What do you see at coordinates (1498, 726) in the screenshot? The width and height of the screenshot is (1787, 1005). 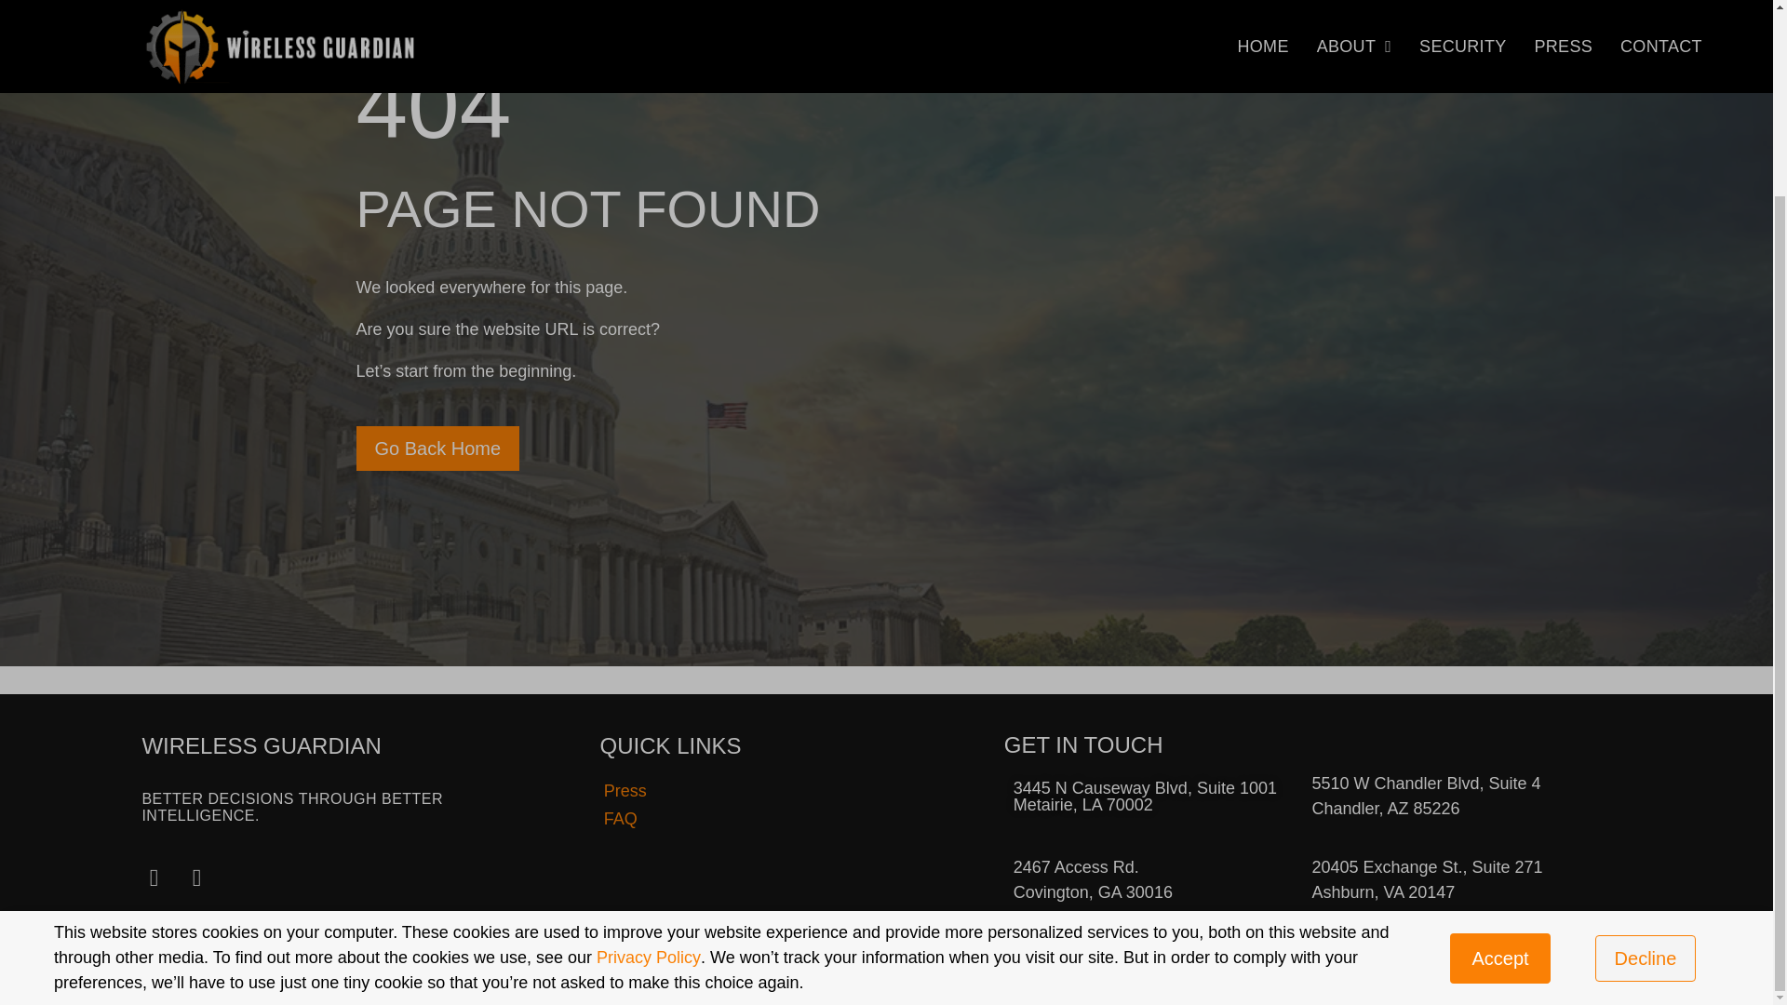 I see `Accept` at bounding box center [1498, 726].